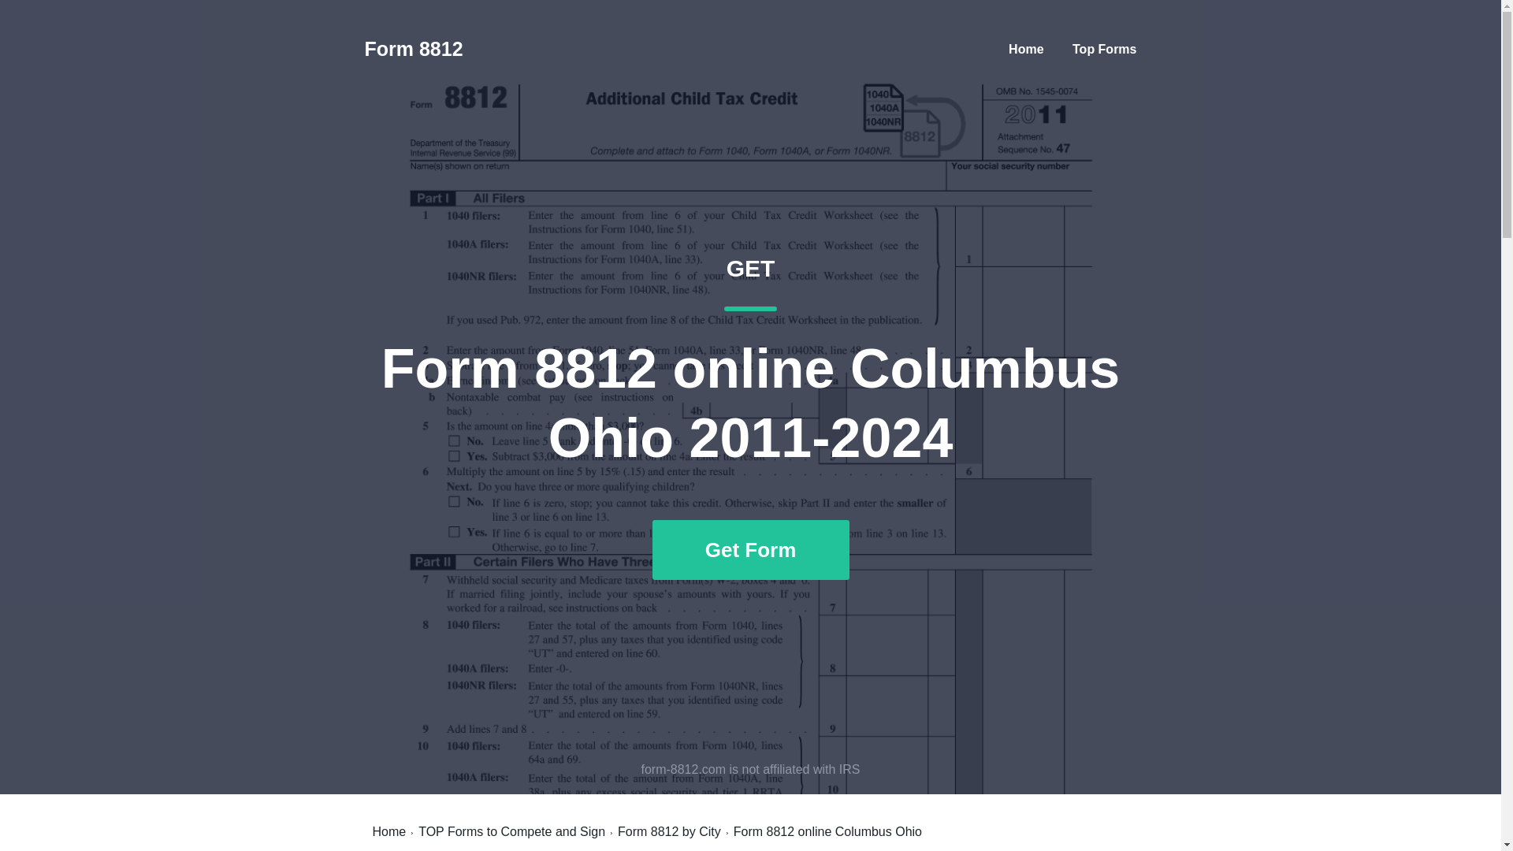 Image resolution: width=1513 pixels, height=851 pixels. Describe the element at coordinates (512, 831) in the screenshot. I see `TOP Forms to Compete and Sign` at that location.